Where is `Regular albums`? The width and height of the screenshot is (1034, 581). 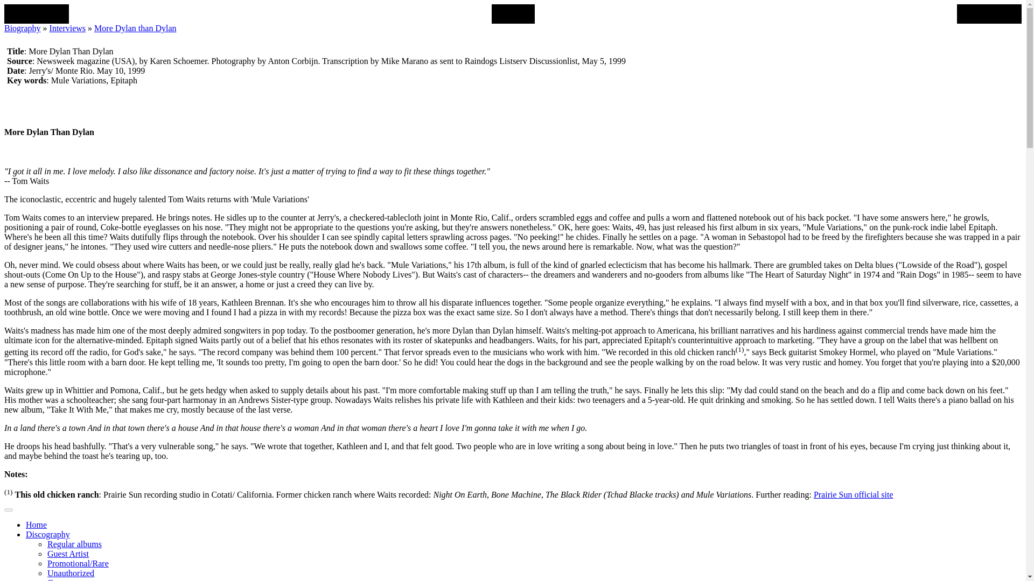
Regular albums is located at coordinates (74, 544).